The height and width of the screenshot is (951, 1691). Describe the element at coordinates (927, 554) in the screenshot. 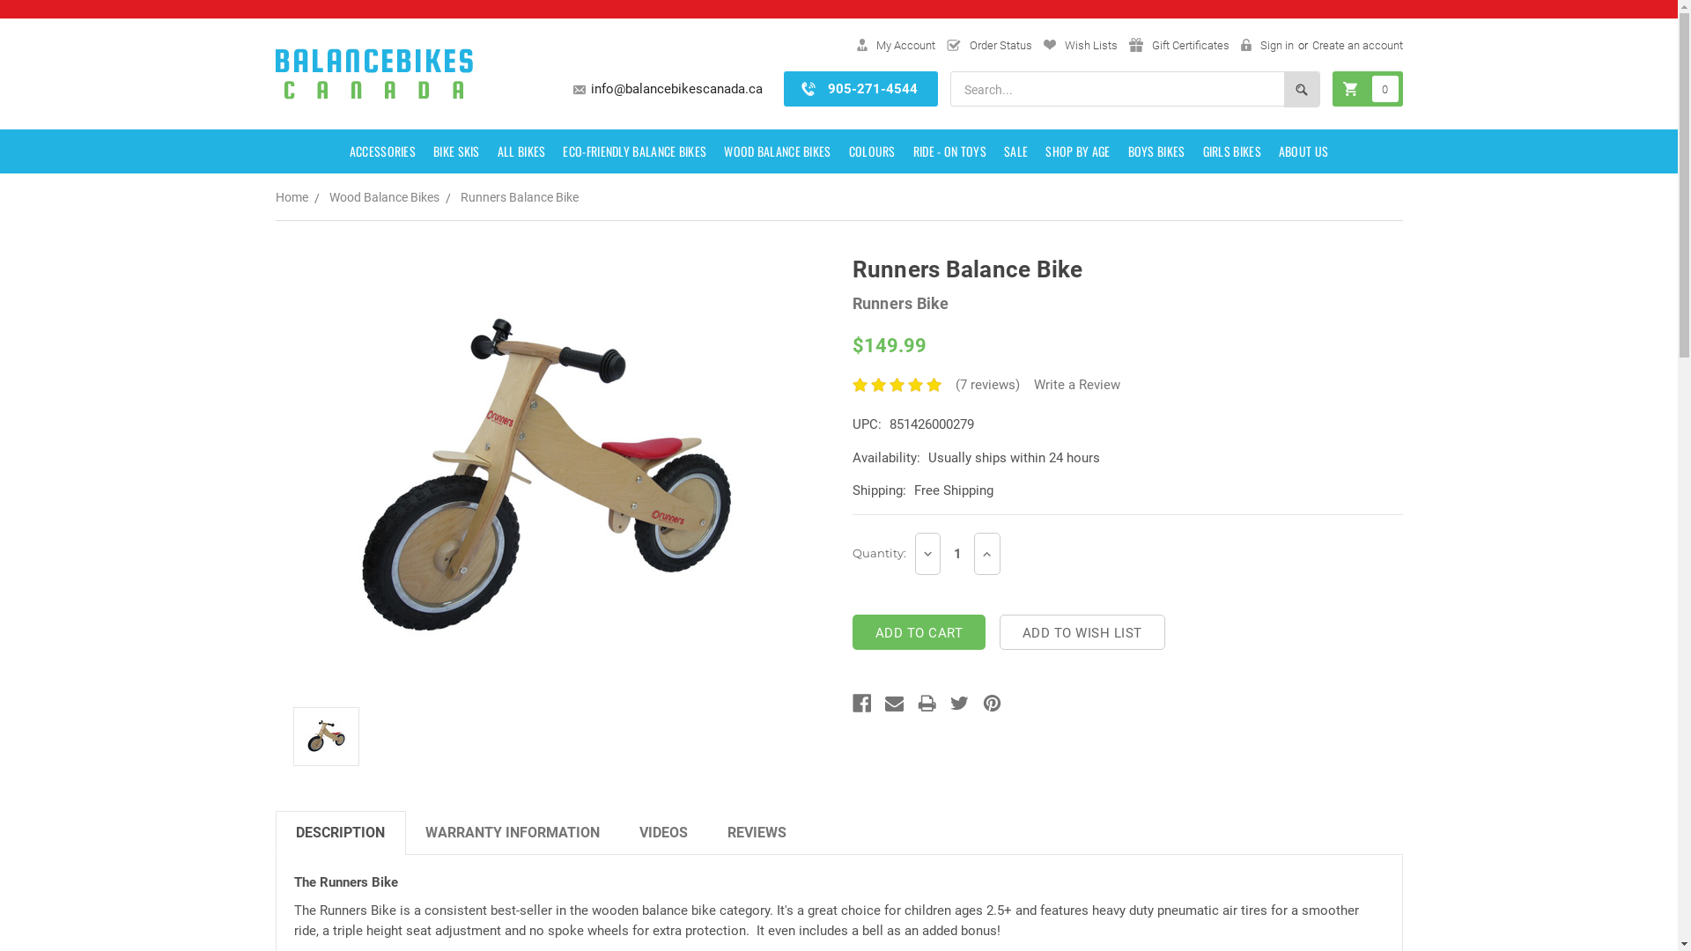

I see `DECREASE QUANTITY:` at that location.